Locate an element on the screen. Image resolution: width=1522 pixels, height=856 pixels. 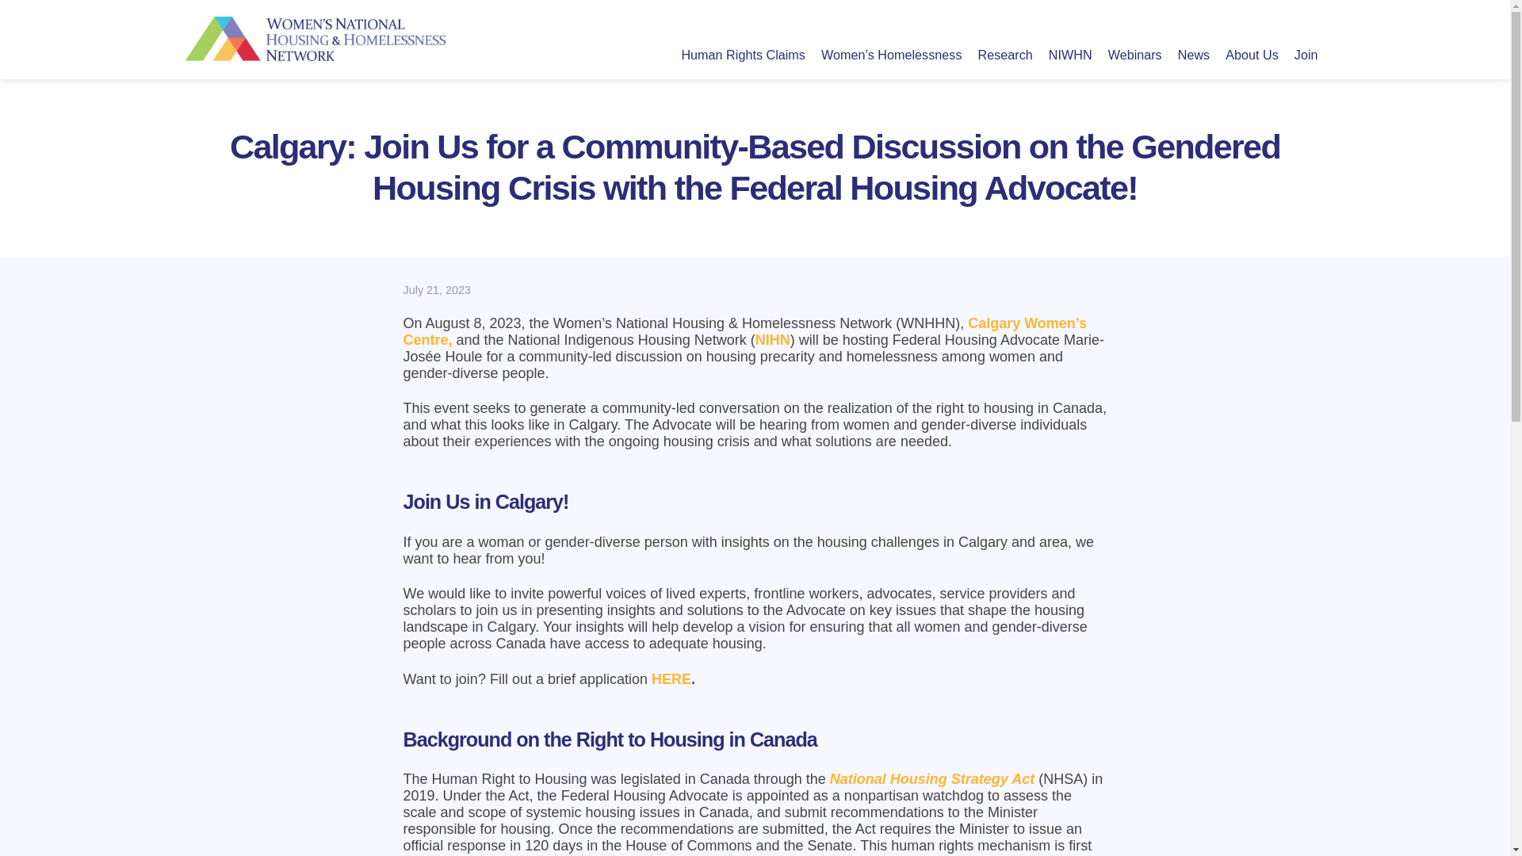
About Us is located at coordinates (1252, 55).